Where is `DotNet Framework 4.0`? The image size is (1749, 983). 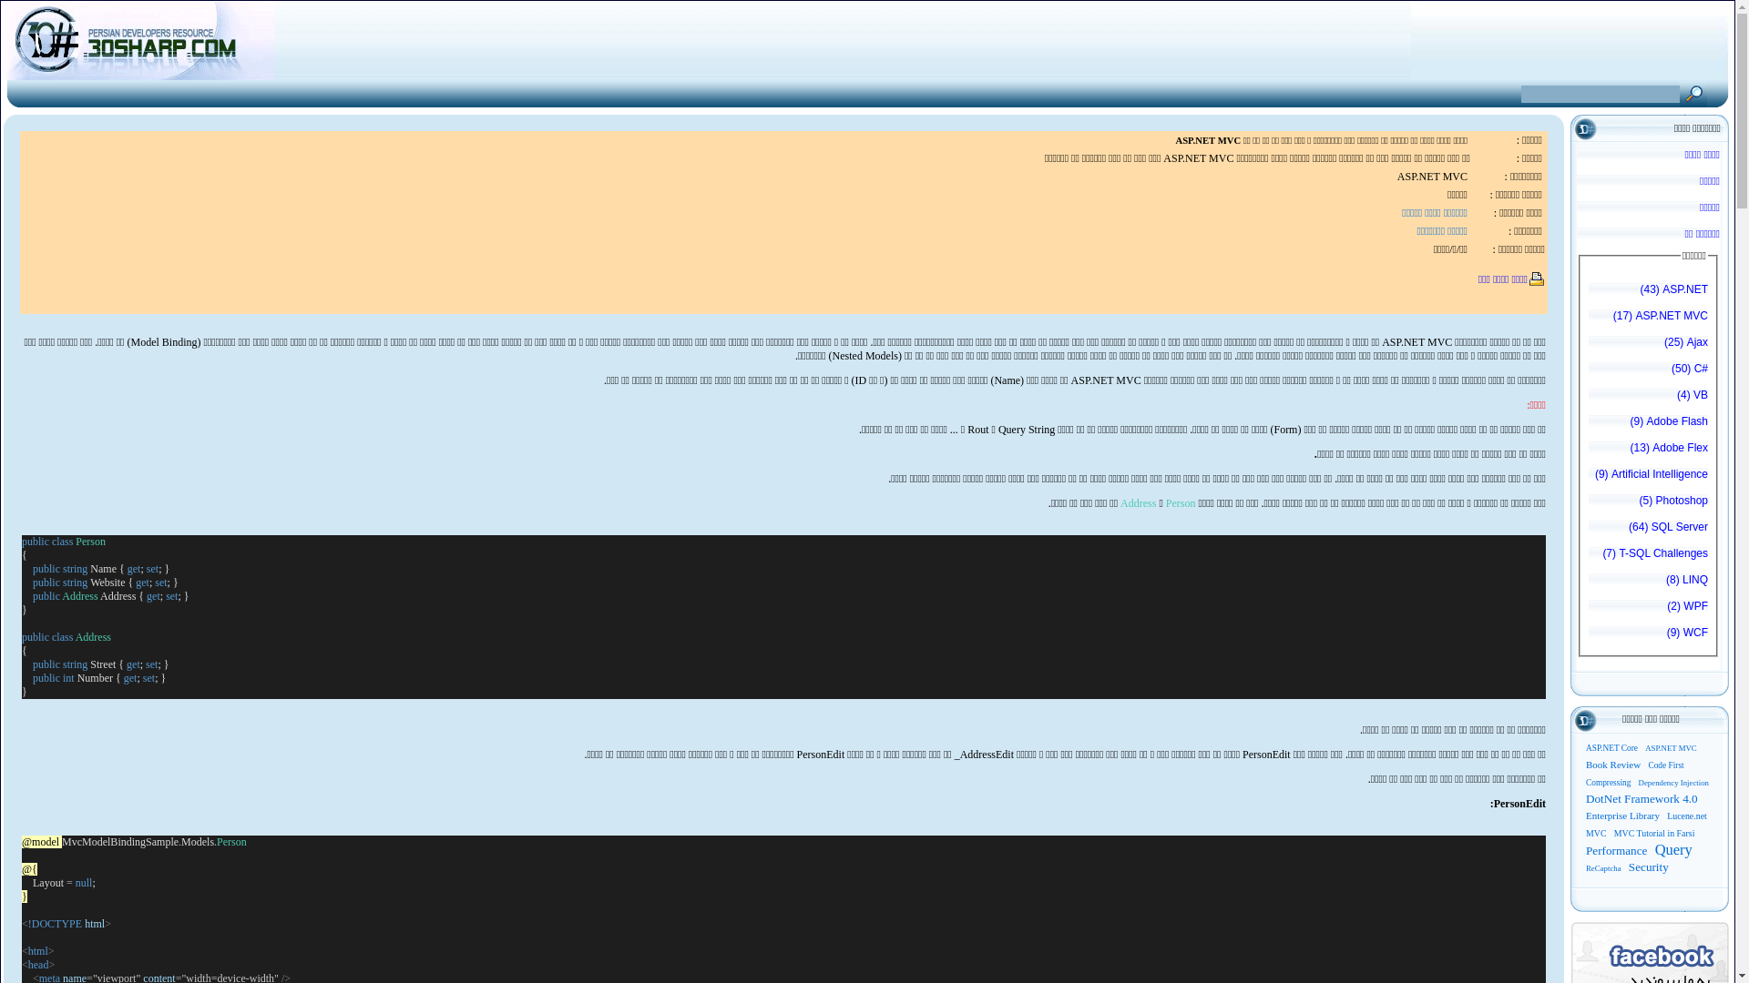 DotNet Framework 4.0 is located at coordinates (1642, 799).